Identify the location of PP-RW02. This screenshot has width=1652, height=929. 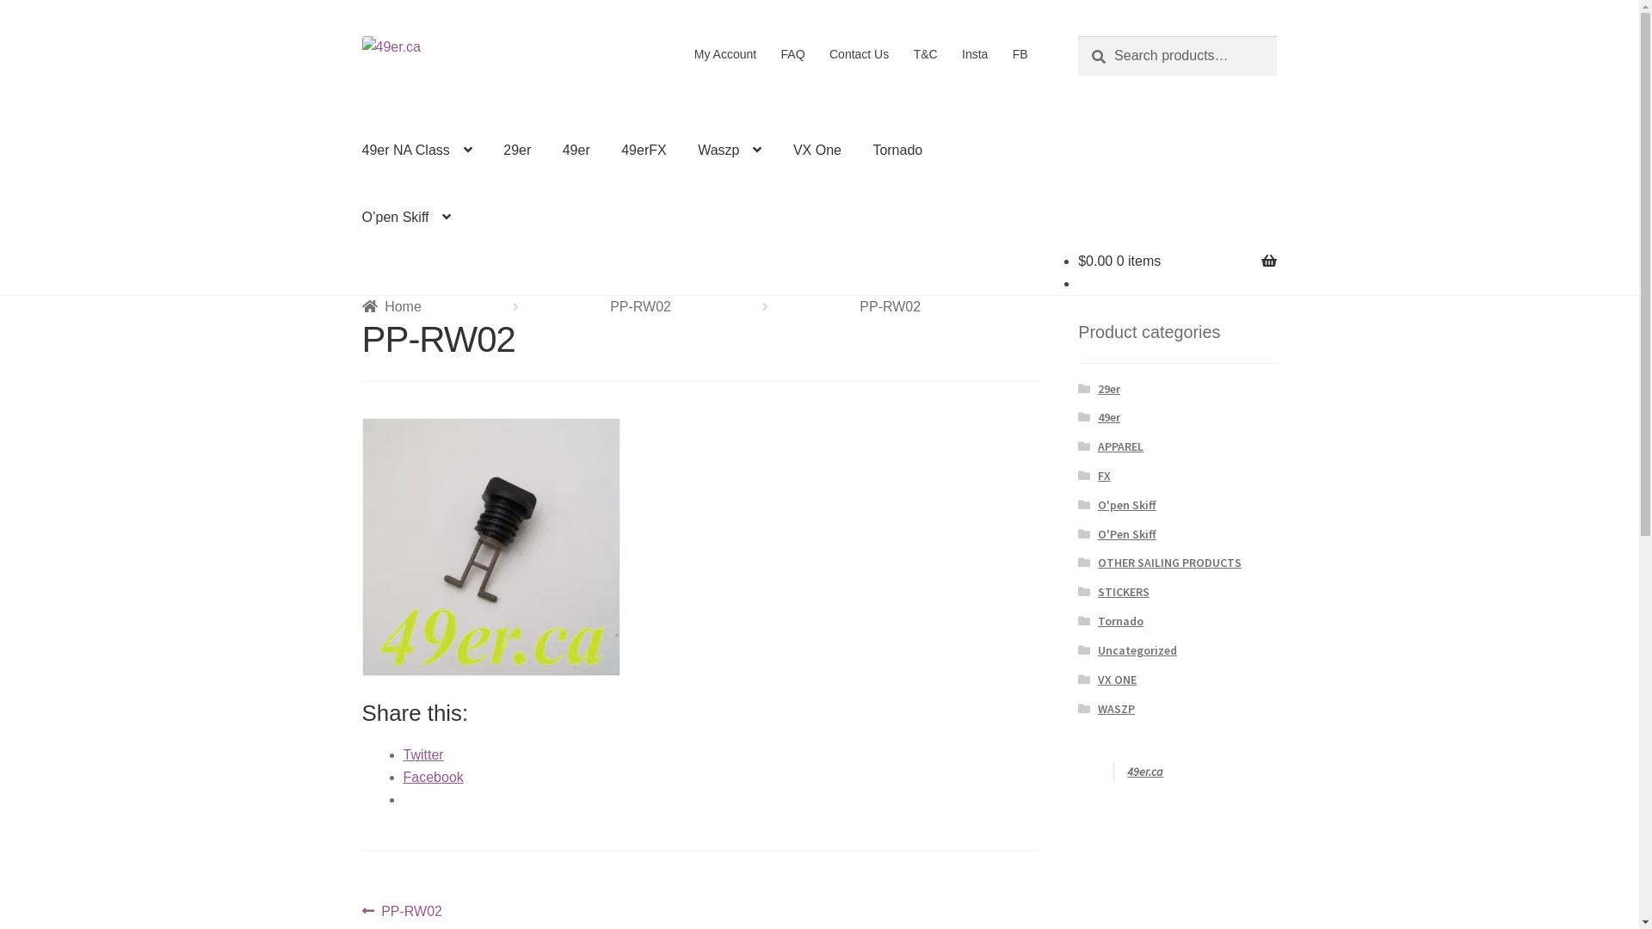
(640, 306).